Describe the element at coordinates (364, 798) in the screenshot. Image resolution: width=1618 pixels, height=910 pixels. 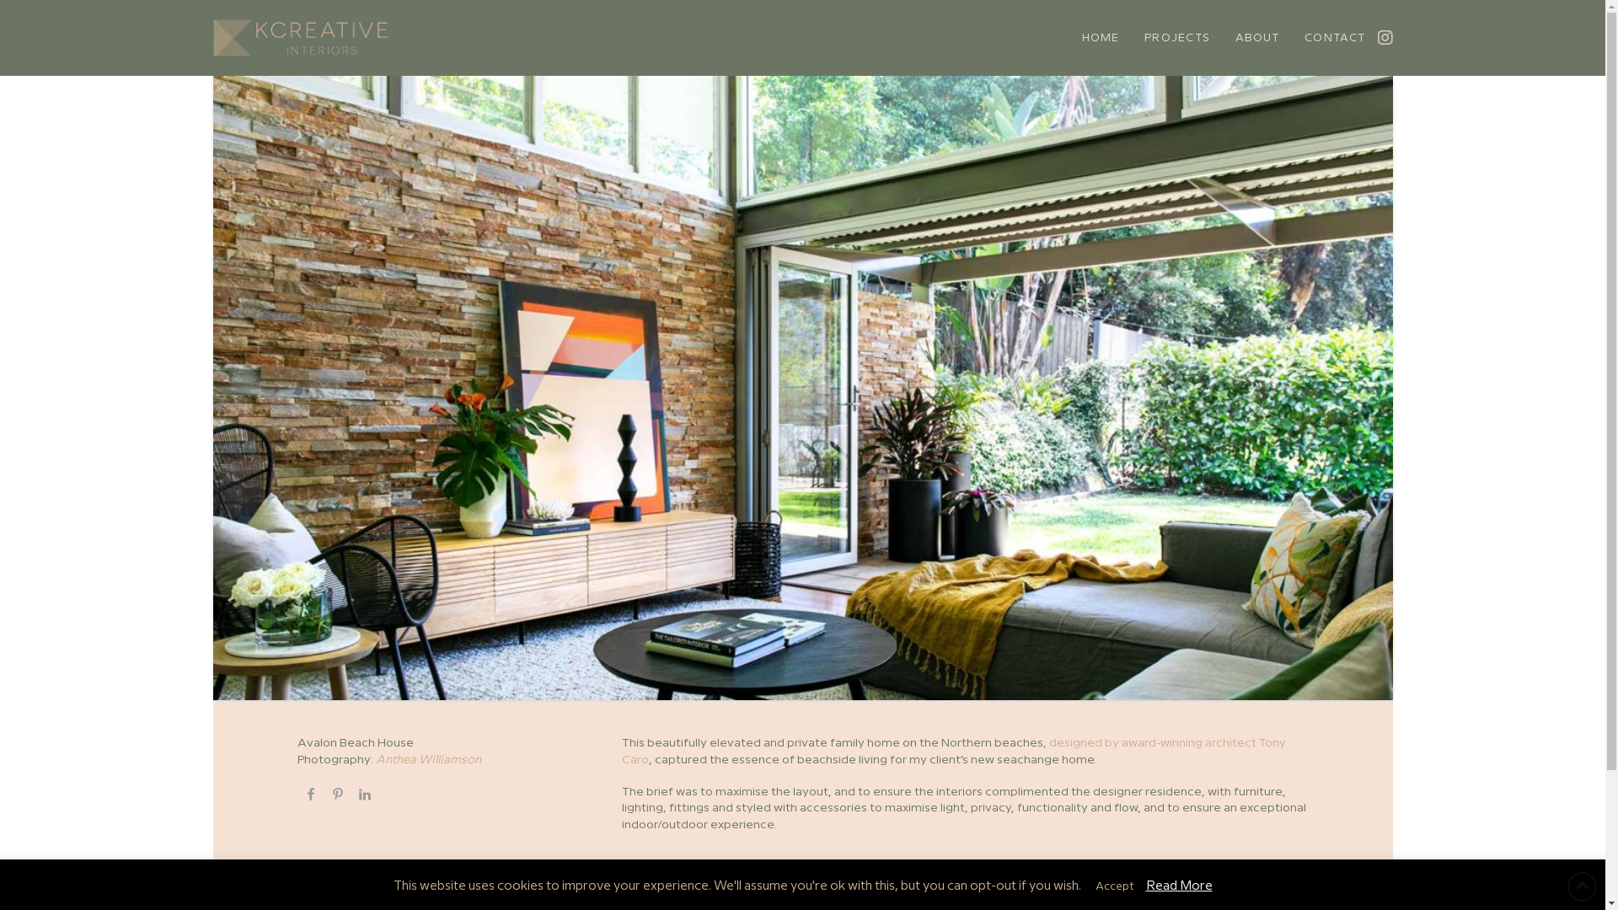
I see `Share on LinkedIn` at that location.